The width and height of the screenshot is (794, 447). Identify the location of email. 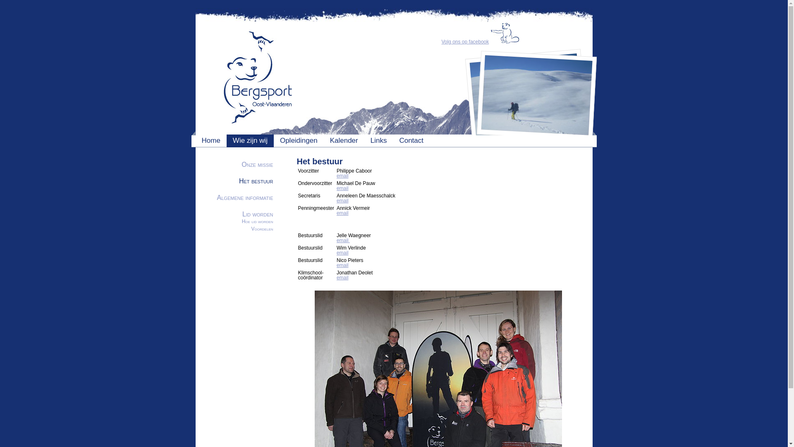
(342, 278).